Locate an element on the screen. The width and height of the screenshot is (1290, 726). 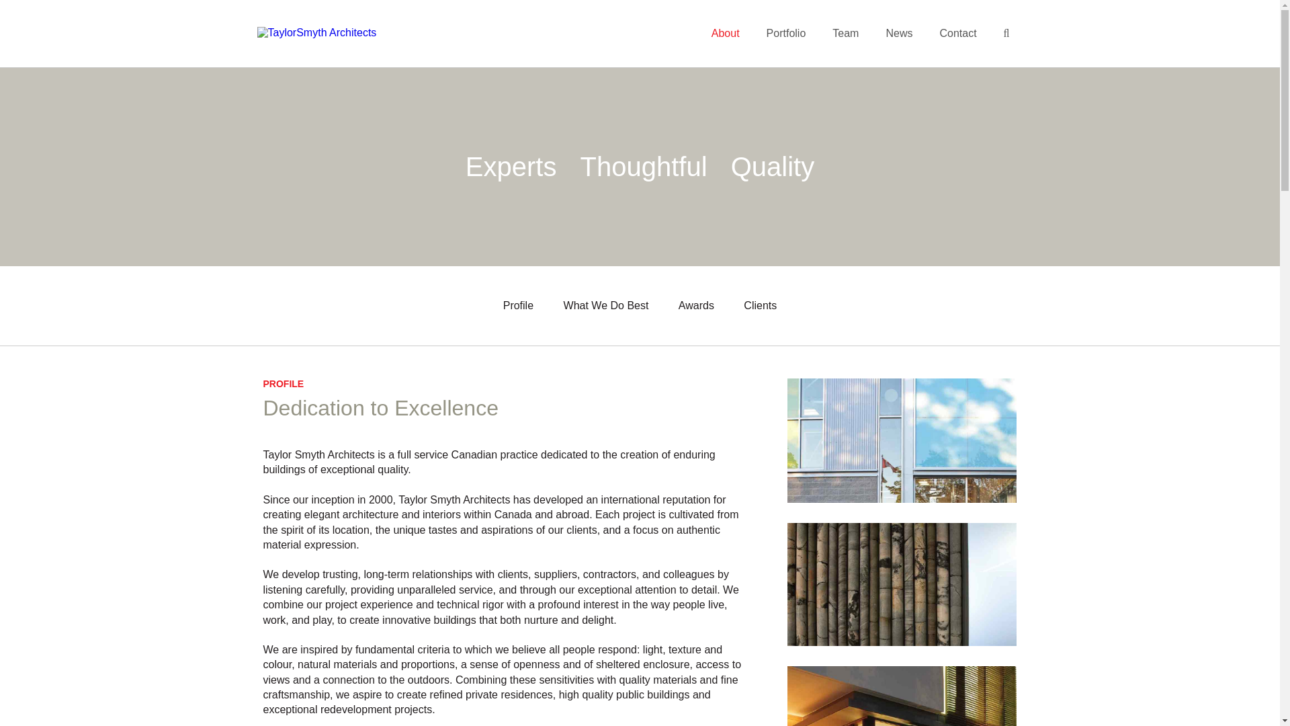
Clients is located at coordinates (760, 307).